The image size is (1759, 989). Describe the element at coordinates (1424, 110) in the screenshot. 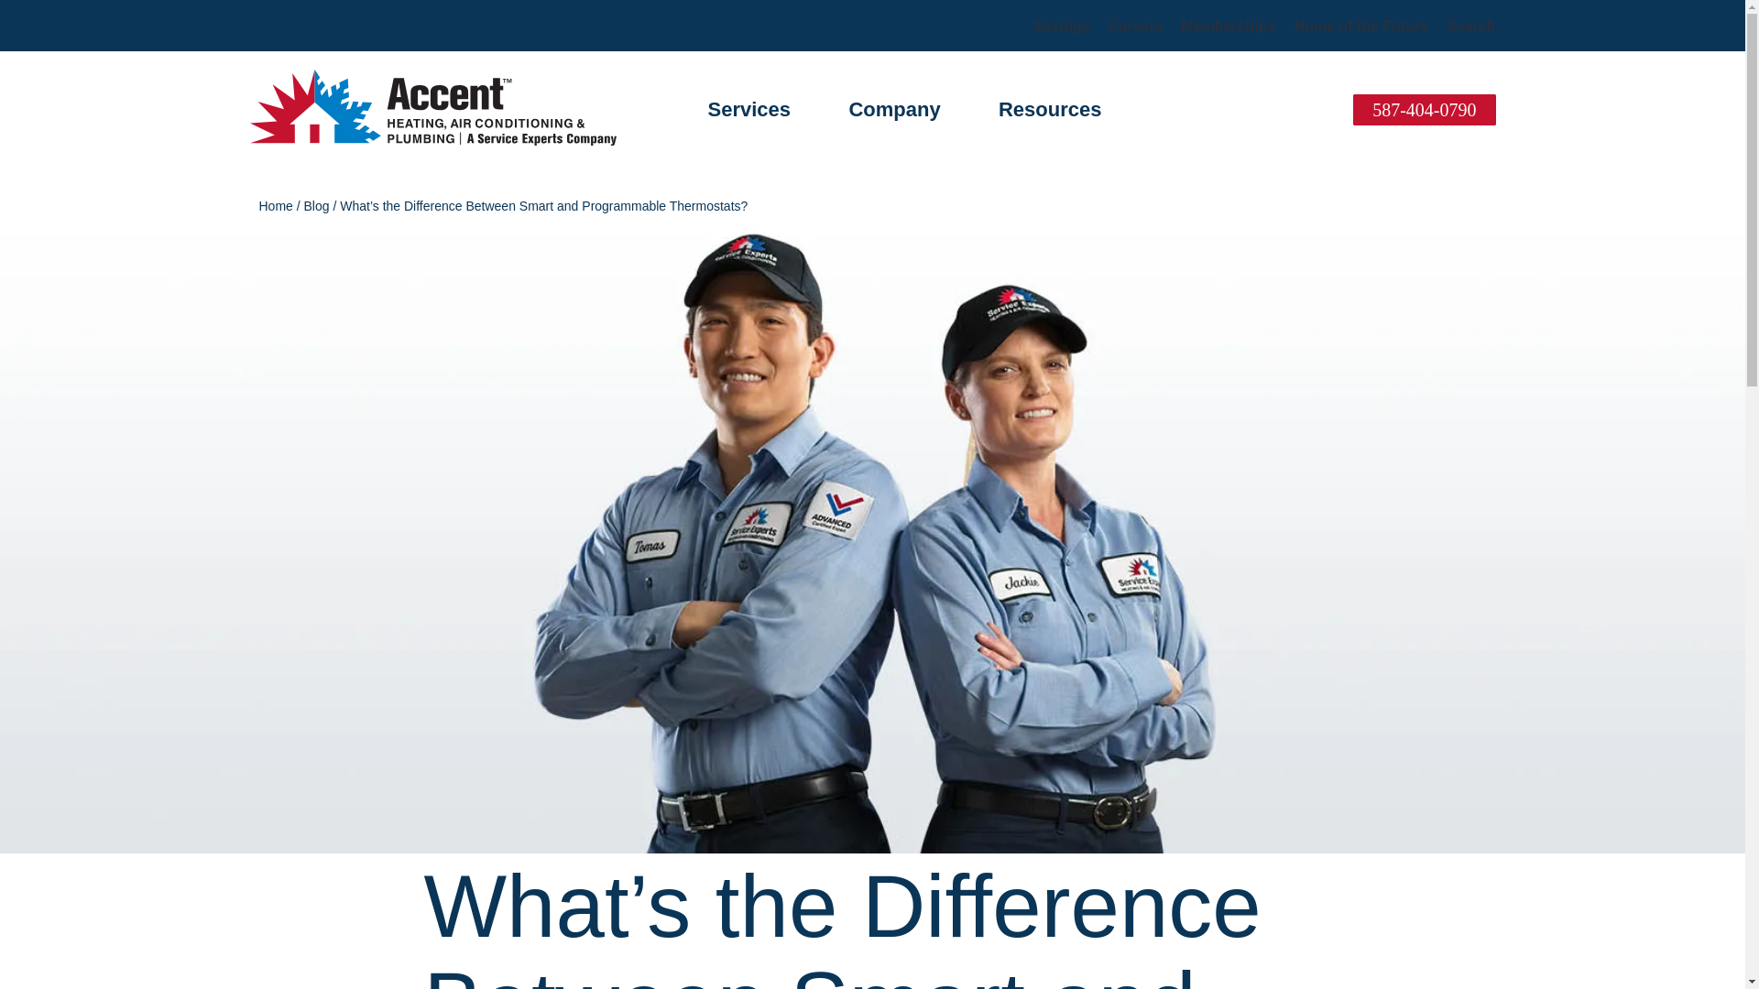

I see `587-404-0790` at that location.